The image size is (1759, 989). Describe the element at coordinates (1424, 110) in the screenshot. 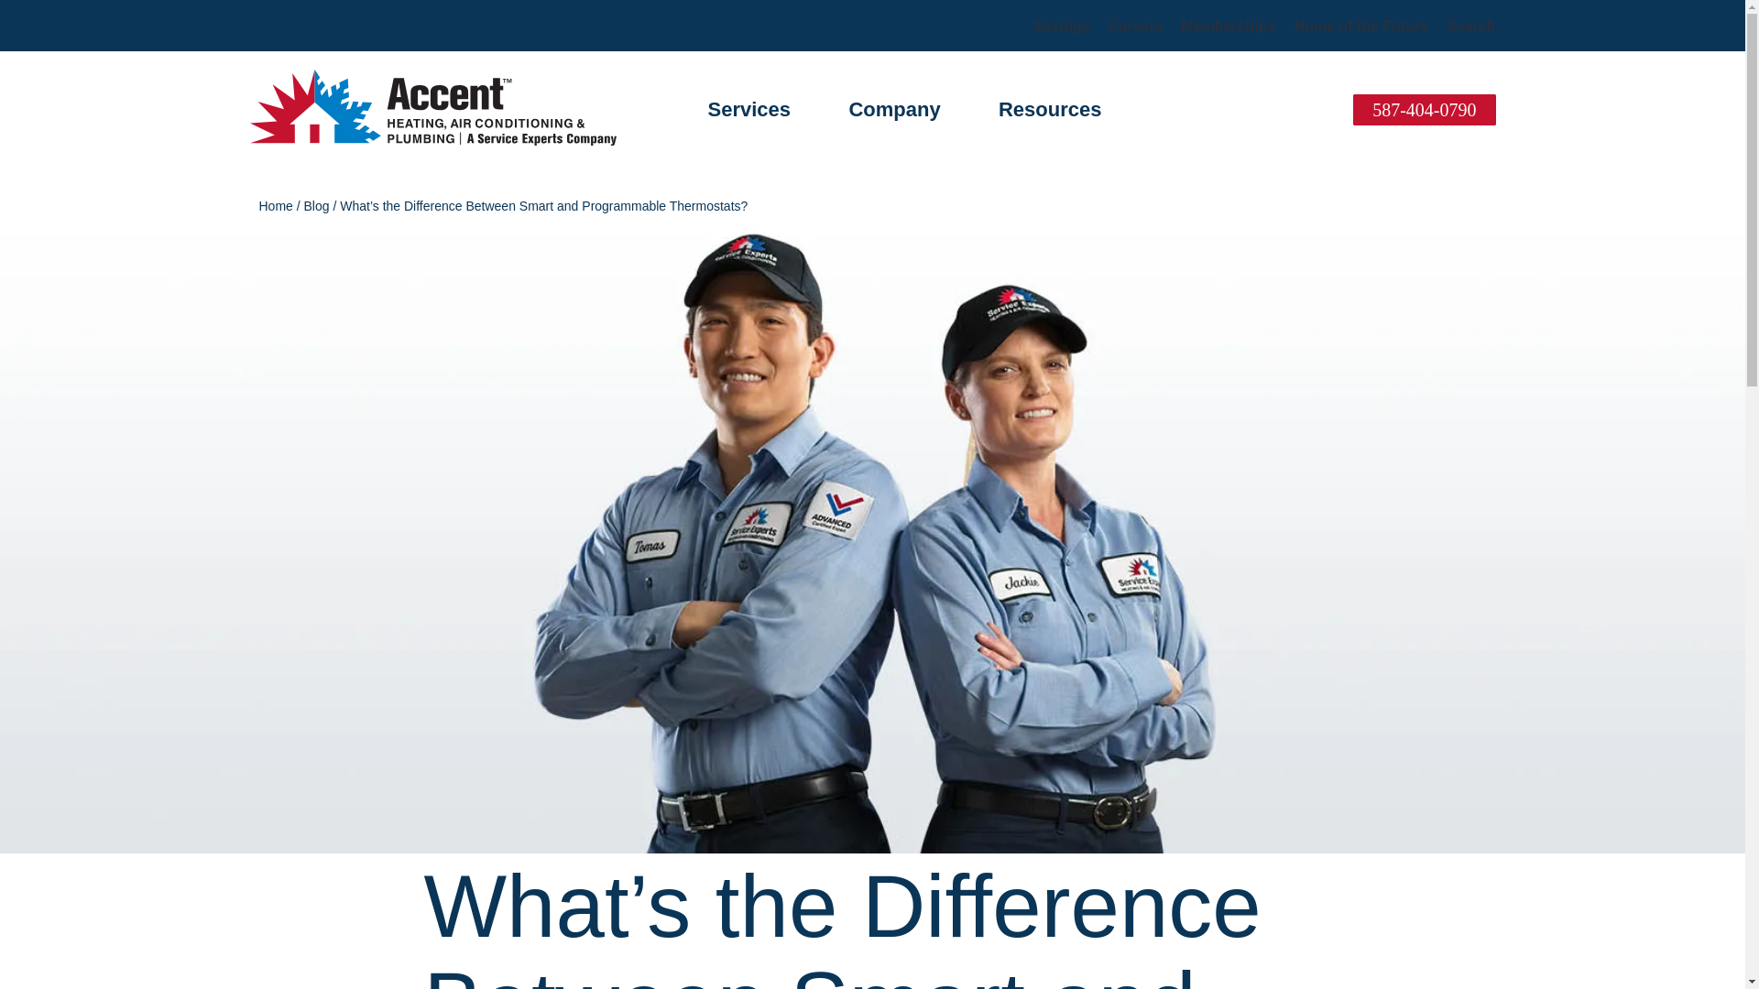

I see `587-404-0790` at that location.